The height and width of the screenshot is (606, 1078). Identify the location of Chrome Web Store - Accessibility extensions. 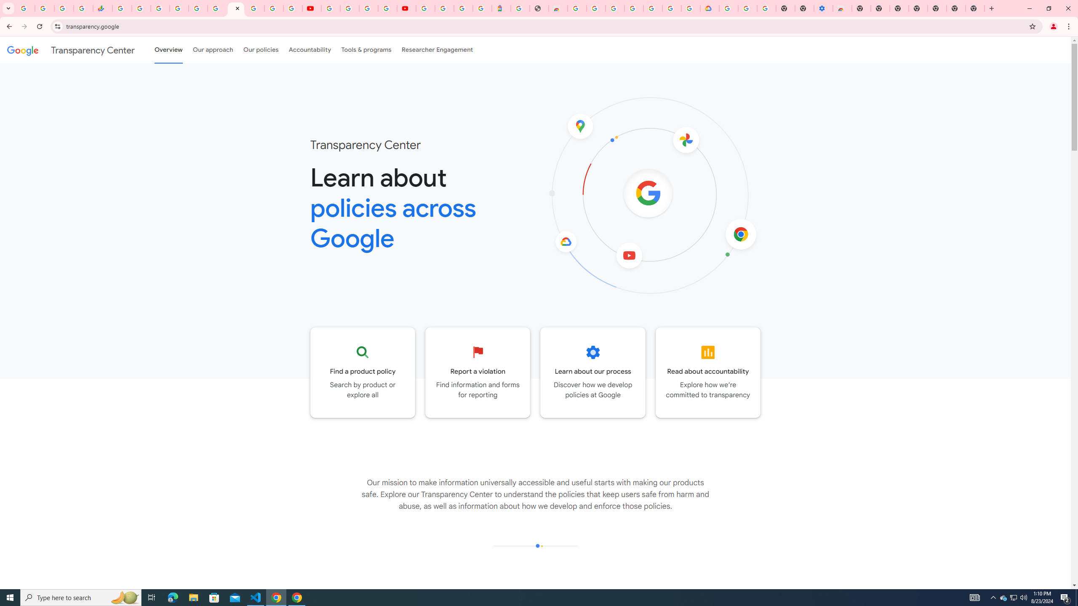
(842, 8).